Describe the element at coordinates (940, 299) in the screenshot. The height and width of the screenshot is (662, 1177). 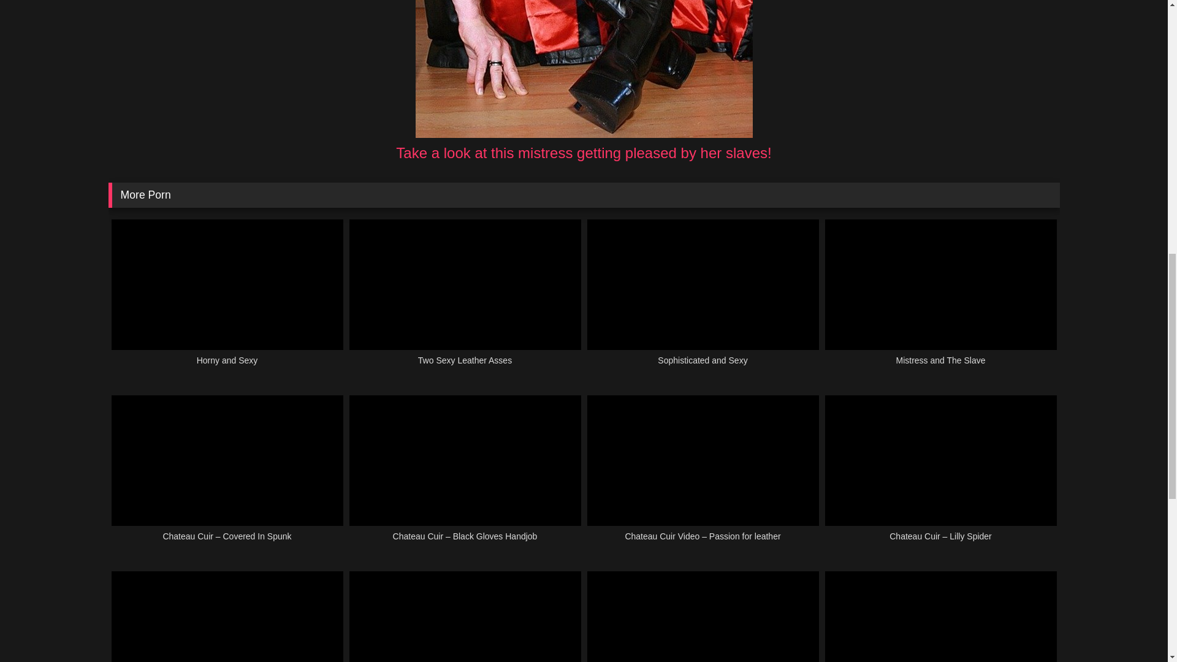
I see `Mistress and The Slave` at that location.